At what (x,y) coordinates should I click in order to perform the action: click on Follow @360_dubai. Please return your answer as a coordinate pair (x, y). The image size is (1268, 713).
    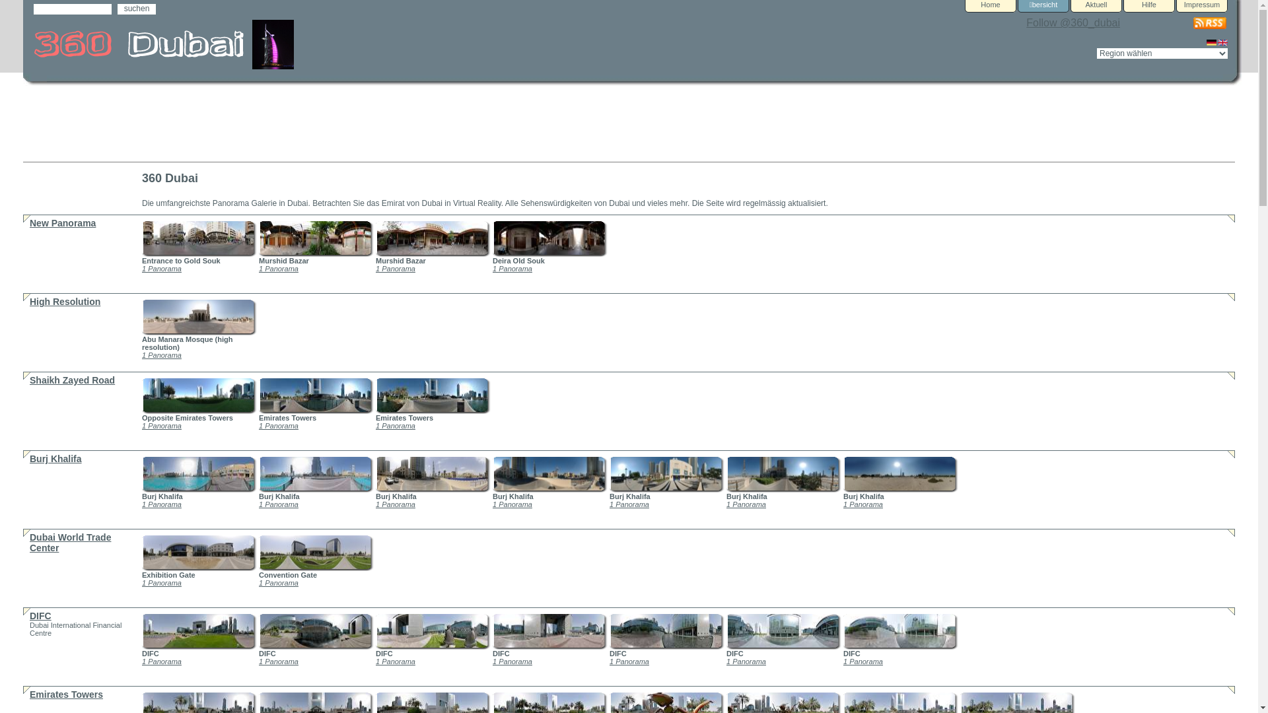
    Looking at the image, I should click on (1073, 22).